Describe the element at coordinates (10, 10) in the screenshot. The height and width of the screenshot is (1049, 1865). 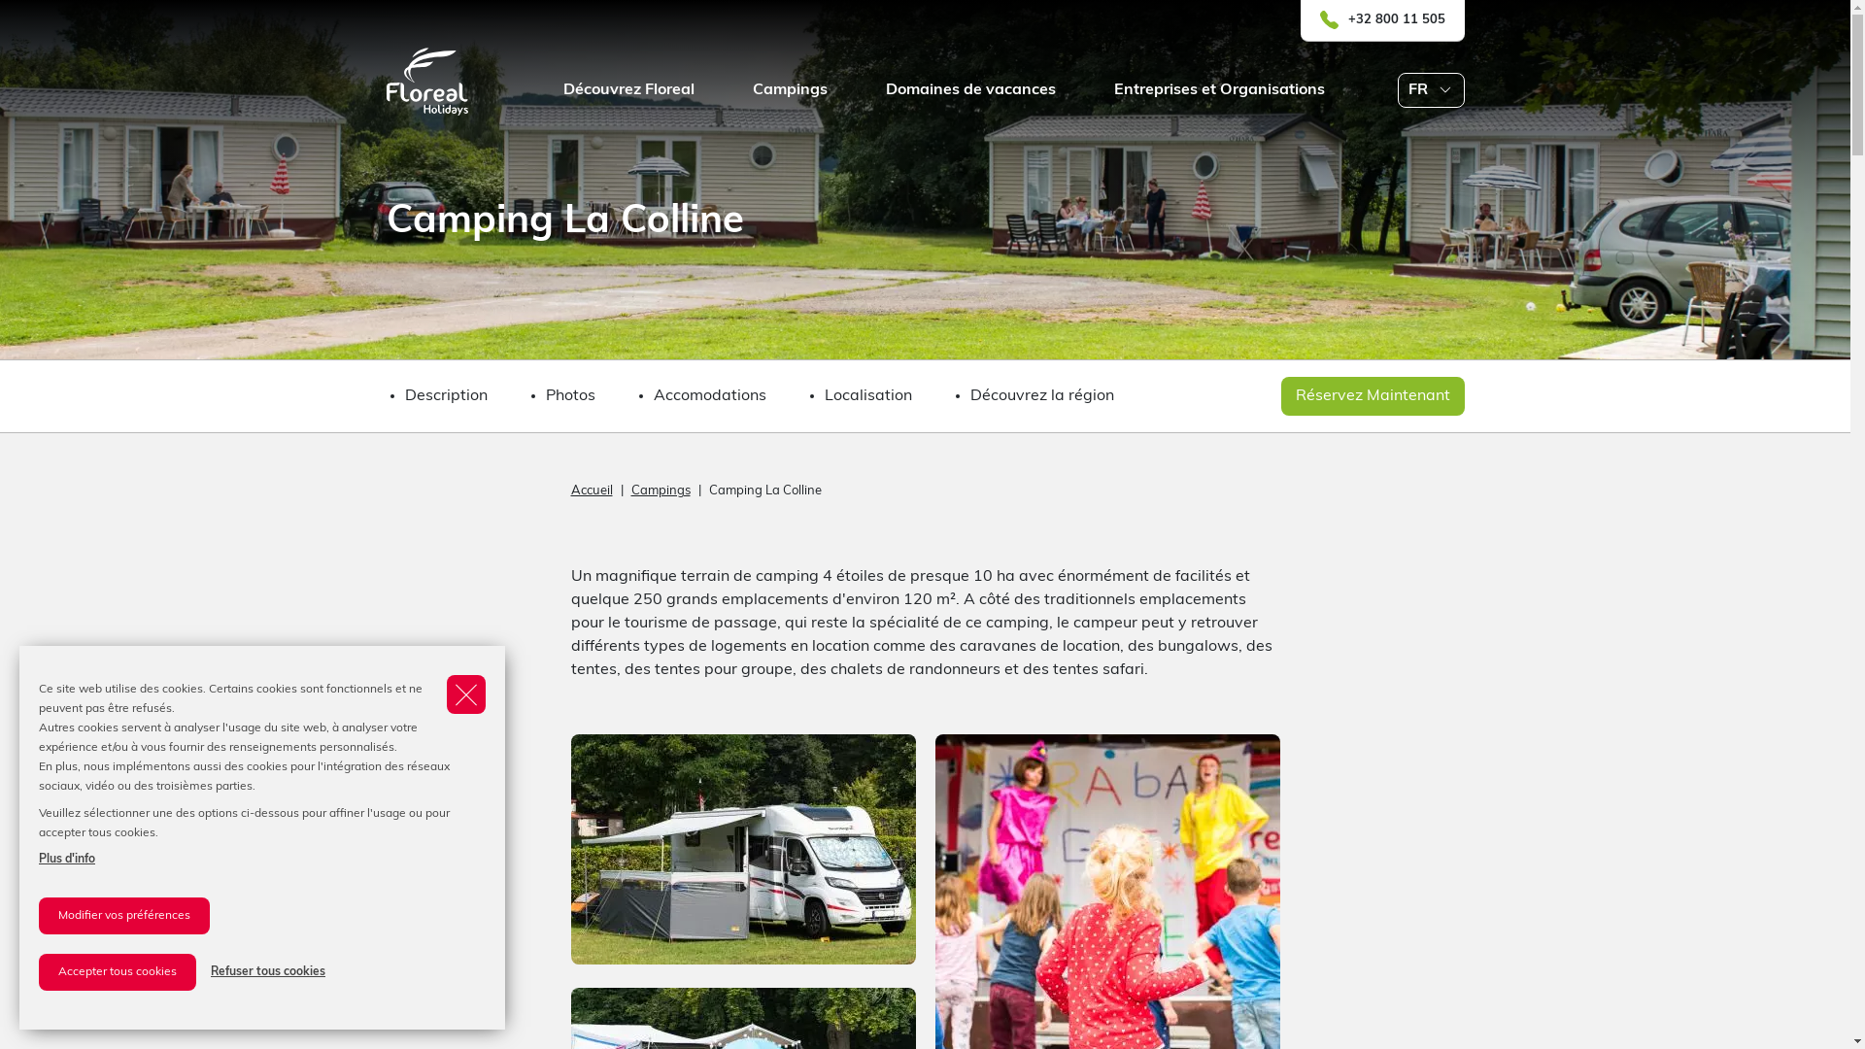
I see `Passer Au Contenu Principal` at that location.